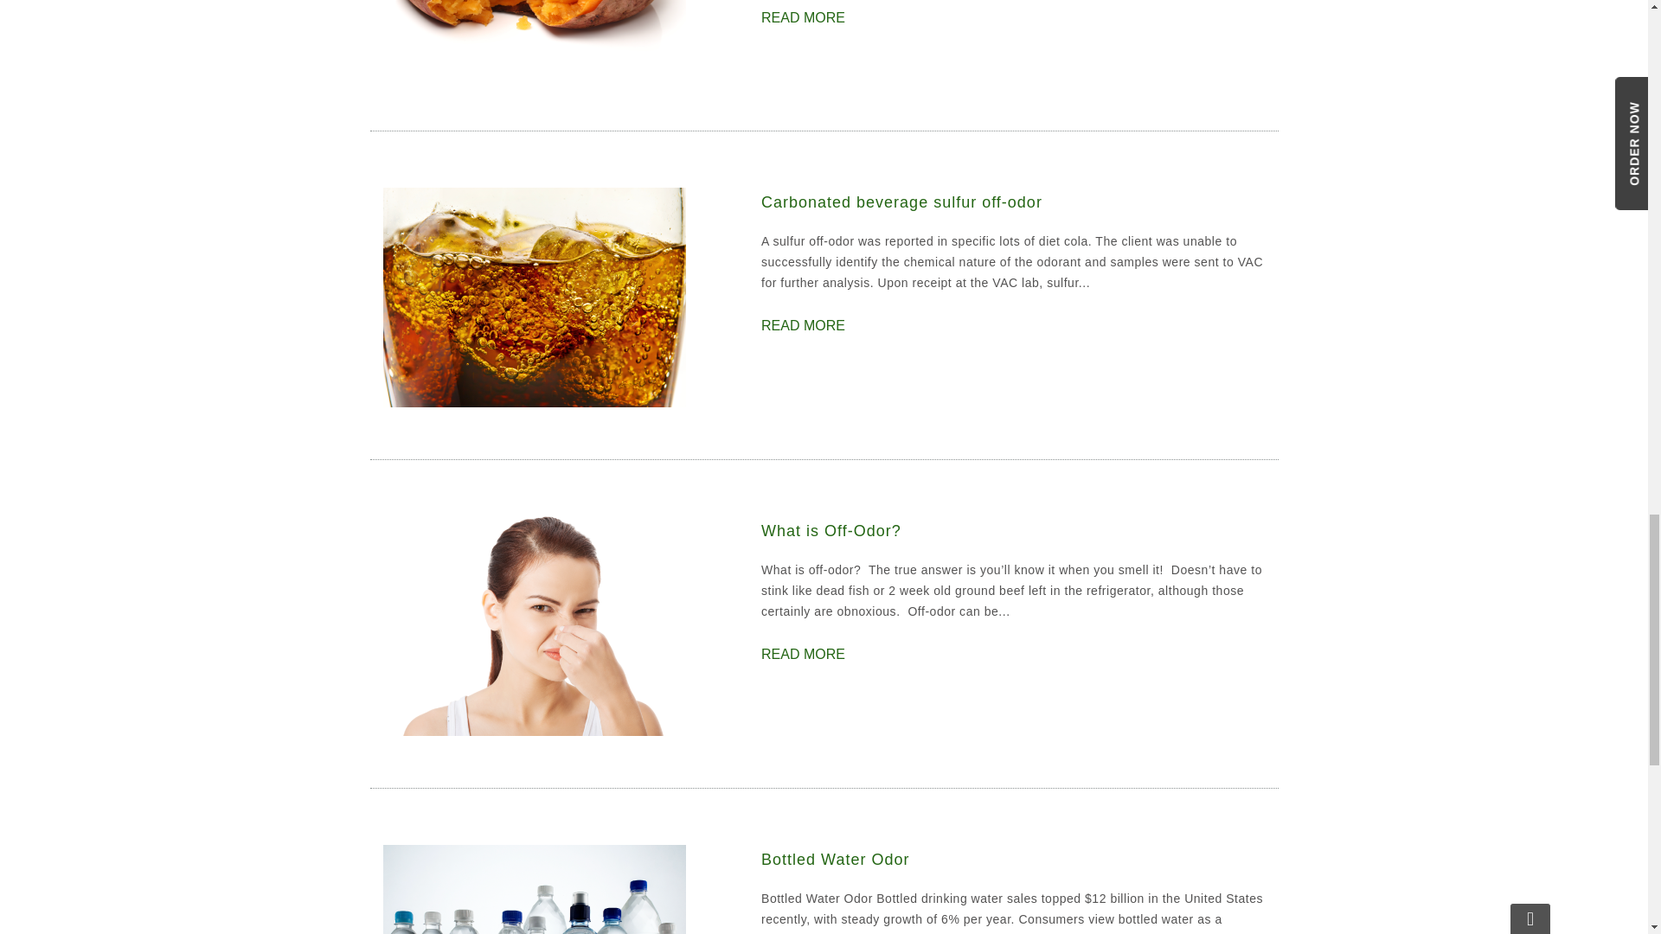  I want to click on Carbonated beverage sulfur off-odor, so click(1012, 202).